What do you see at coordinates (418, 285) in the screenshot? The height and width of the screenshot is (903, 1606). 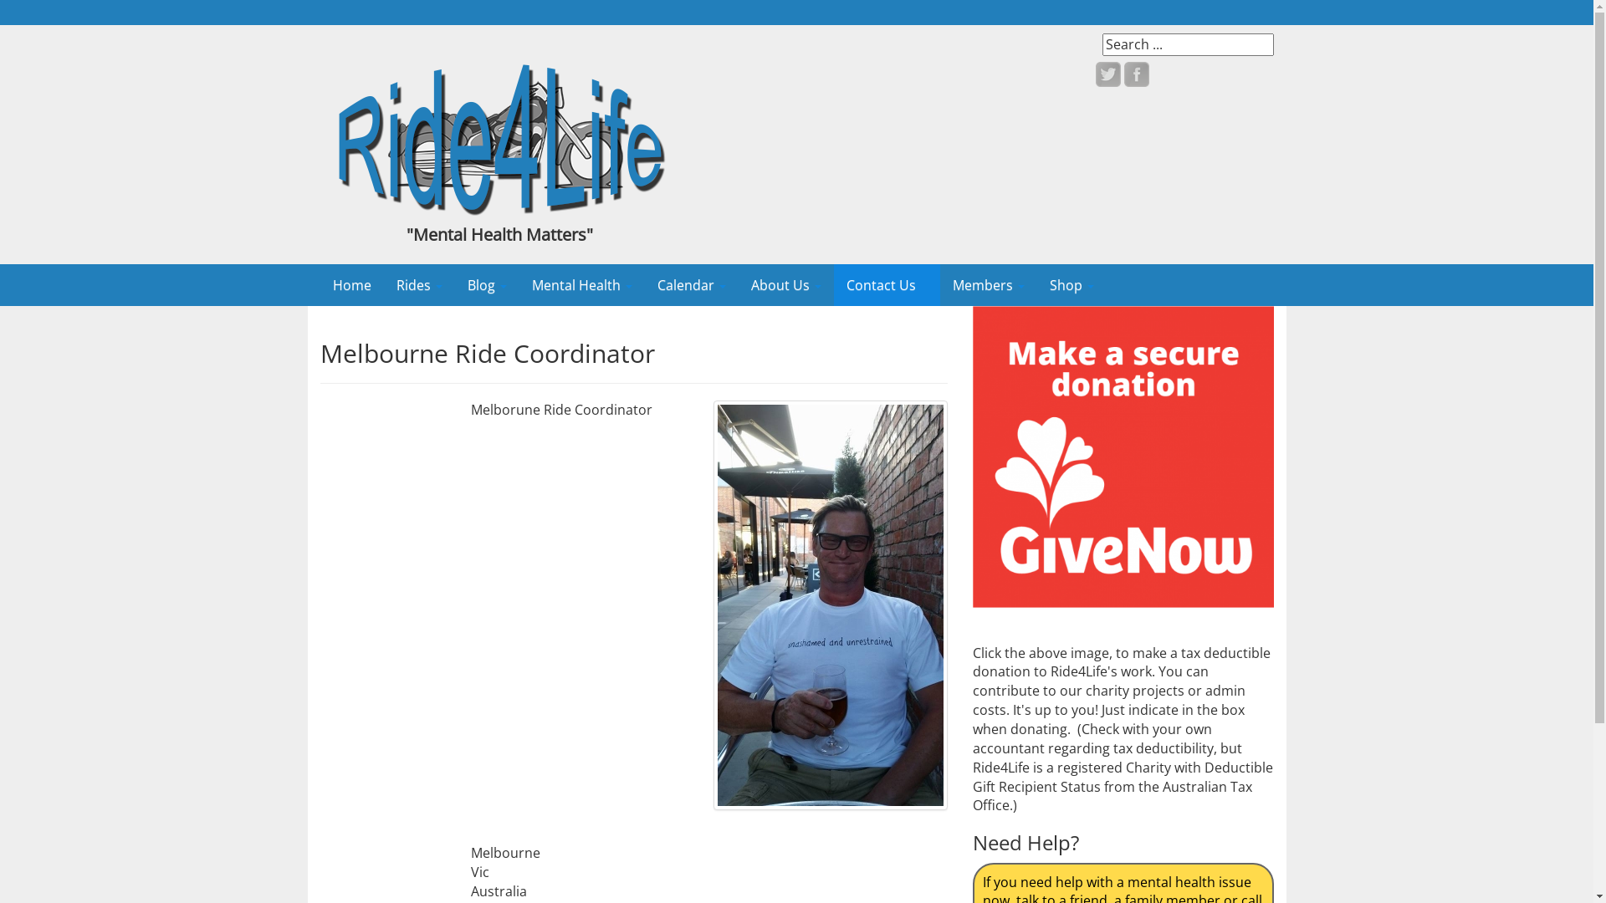 I see `Rides` at bounding box center [418, 285].